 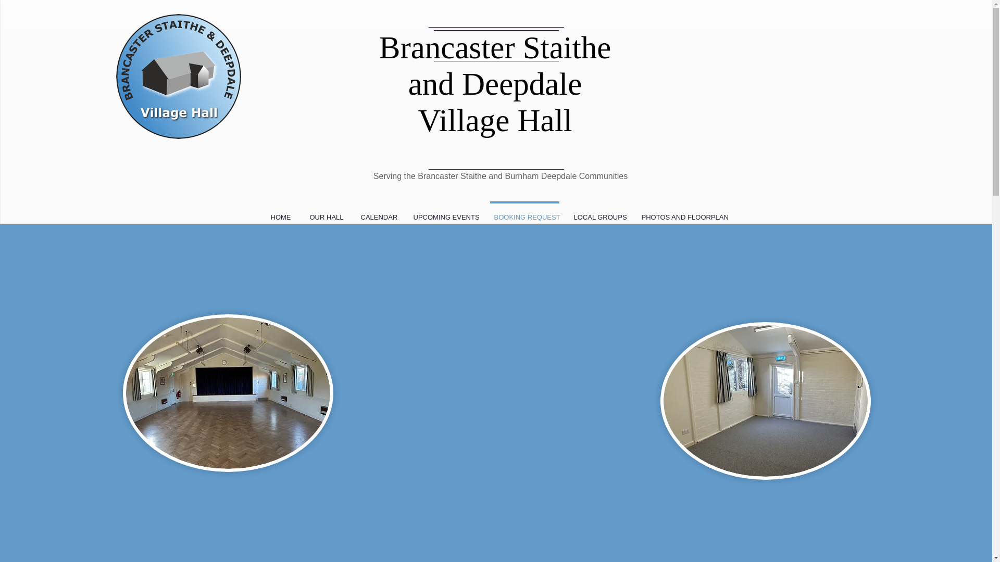 I want to click on LOCAL GROUPS, so click(x=598, y=212).